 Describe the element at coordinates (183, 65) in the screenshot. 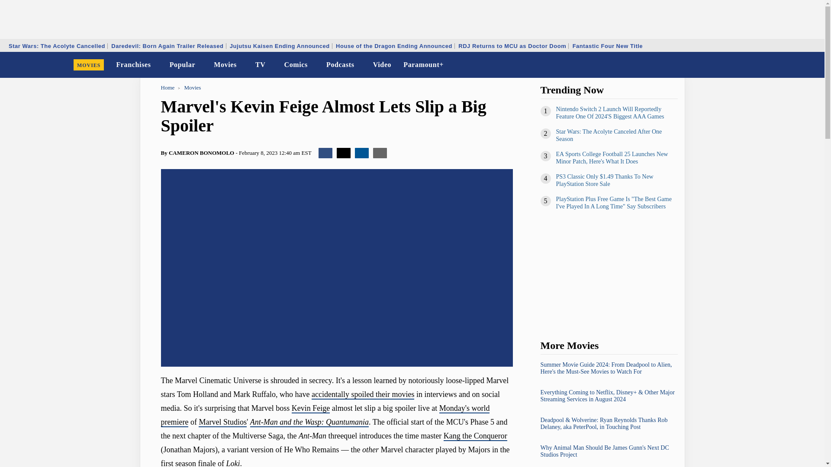

I see `Popular` at that location.